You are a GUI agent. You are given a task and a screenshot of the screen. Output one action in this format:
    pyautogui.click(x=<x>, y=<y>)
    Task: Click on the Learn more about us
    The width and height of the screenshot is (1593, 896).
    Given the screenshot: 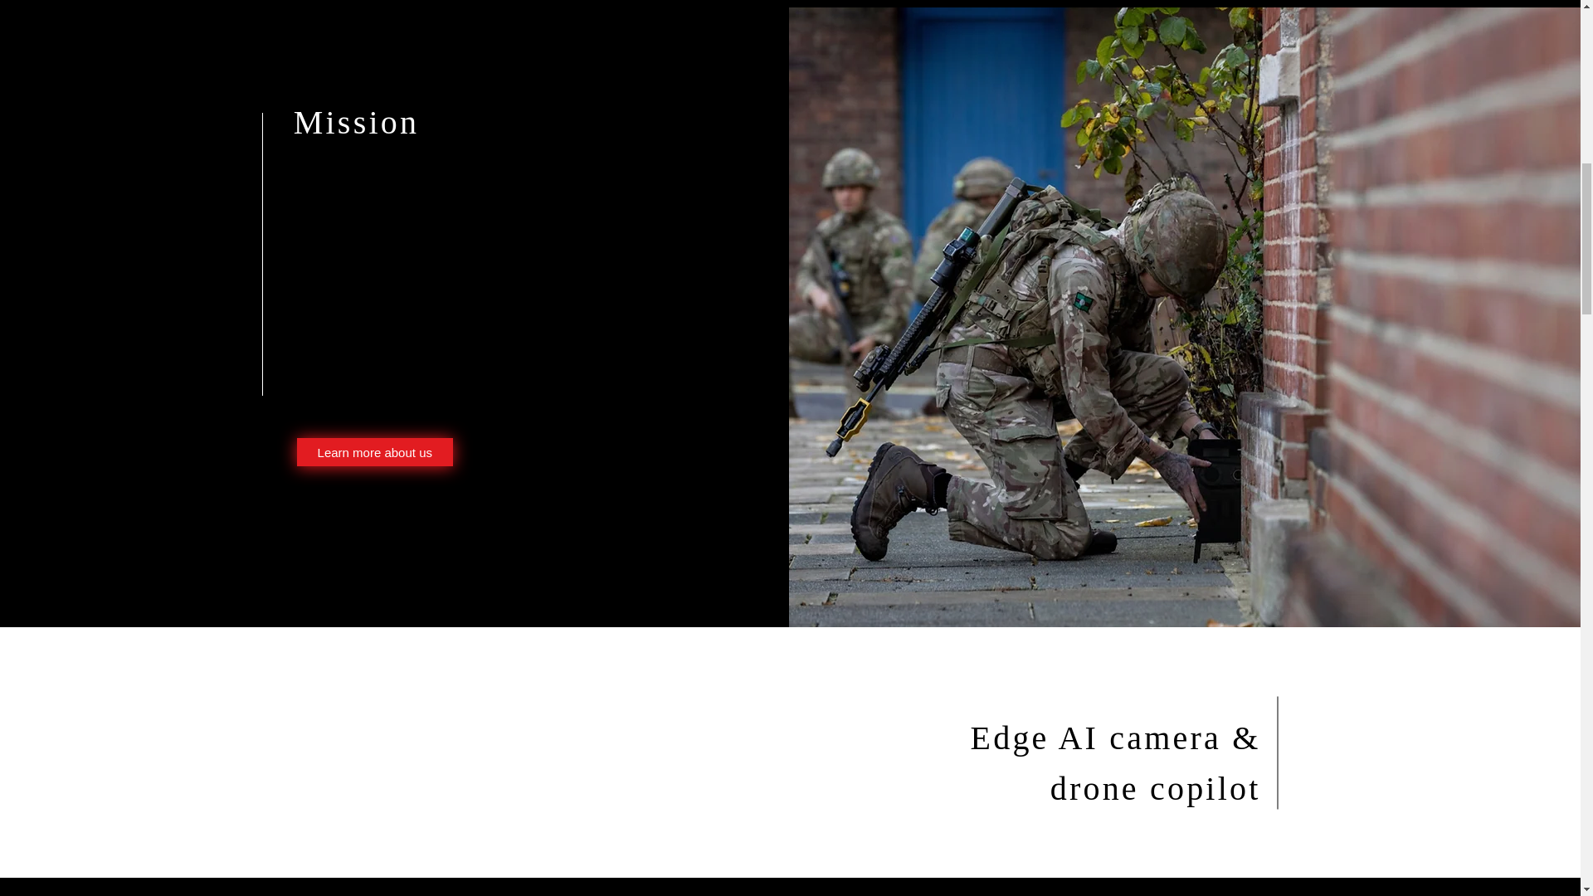 What is the action you would take?
    pyautogui.click(x=374, y=451)
    